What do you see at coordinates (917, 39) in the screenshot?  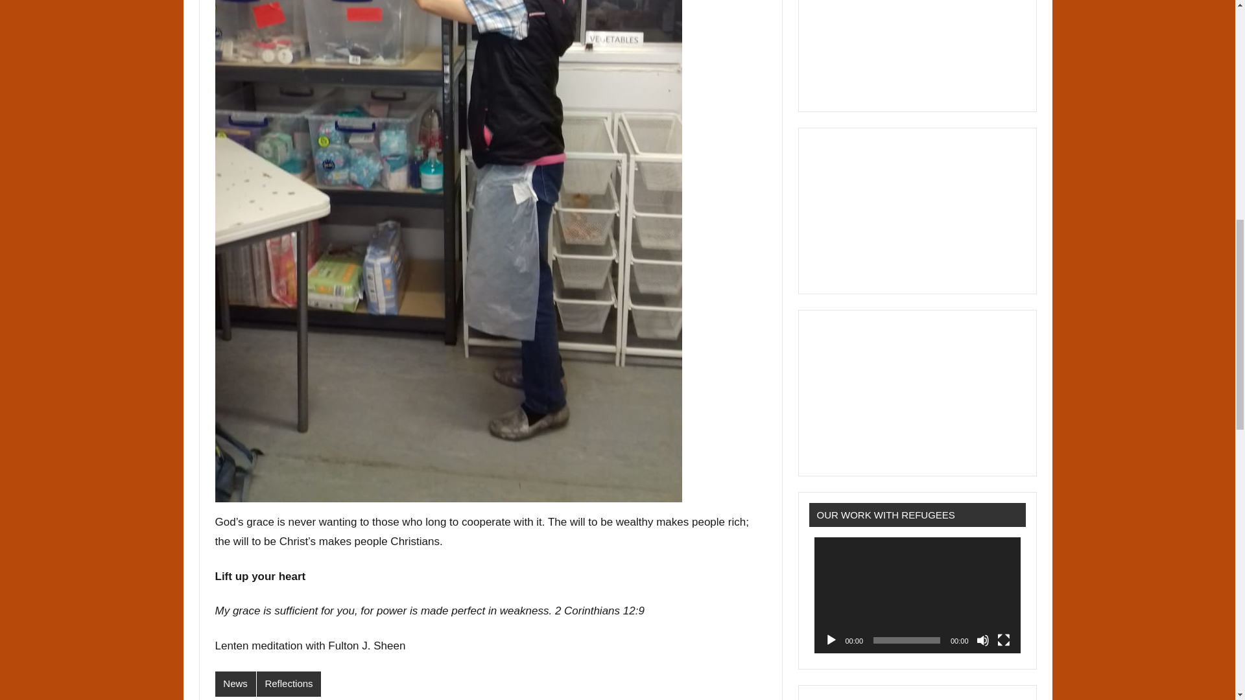 I see `Saint Brigid of Ireland : A Beacon of Faith` at bounding box center [917, 39].